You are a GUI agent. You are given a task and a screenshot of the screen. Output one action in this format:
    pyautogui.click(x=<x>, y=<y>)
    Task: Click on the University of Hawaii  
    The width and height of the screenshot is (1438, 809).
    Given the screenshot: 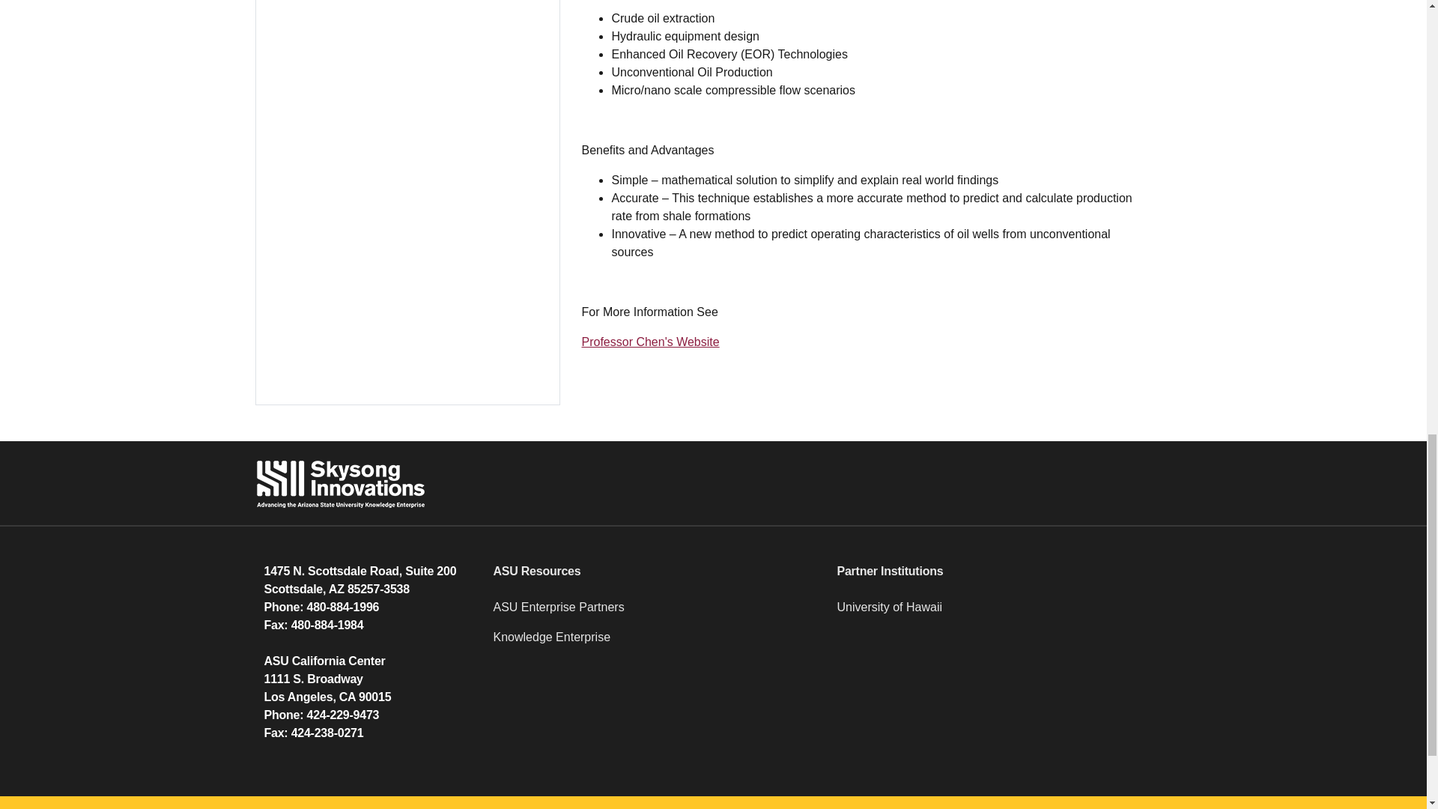 What is the action you would take?
    pyautogui.click(x=1000, y=613)
    